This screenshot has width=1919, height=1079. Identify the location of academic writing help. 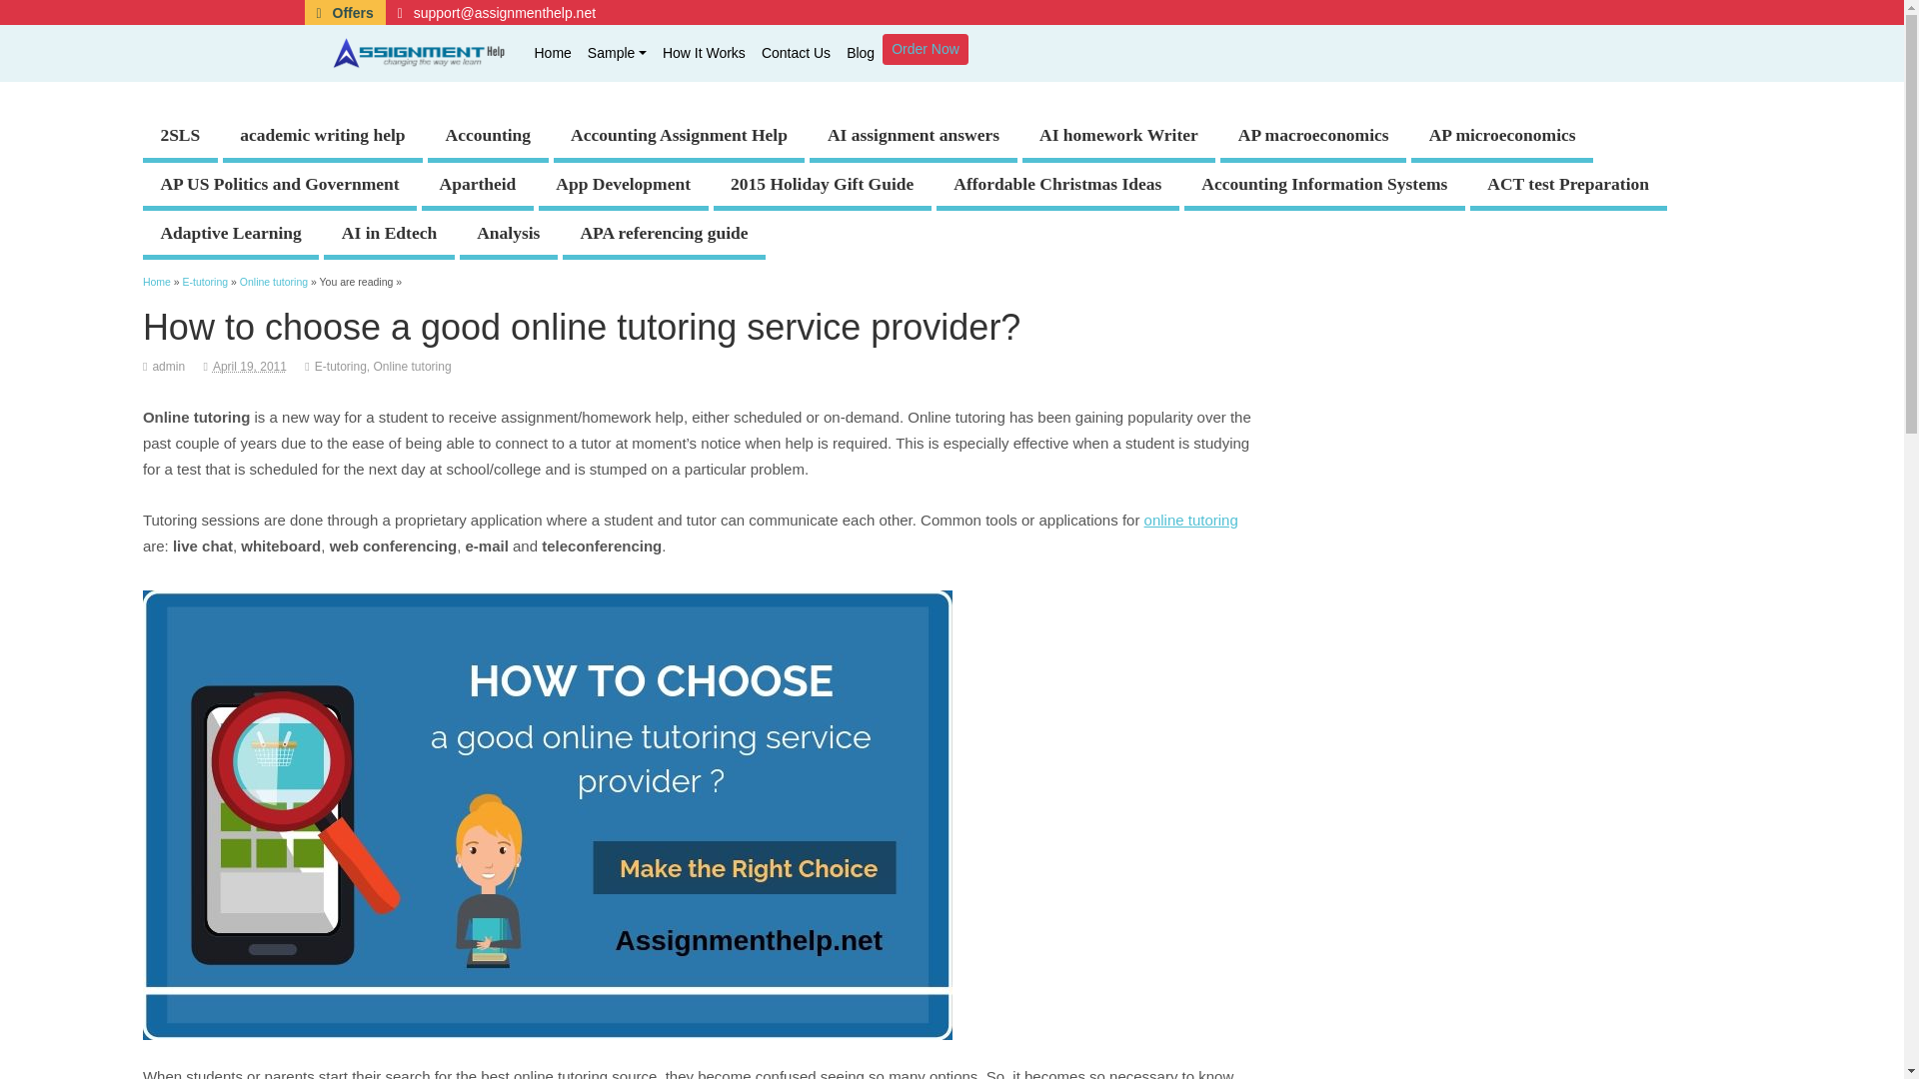
(322, 138).